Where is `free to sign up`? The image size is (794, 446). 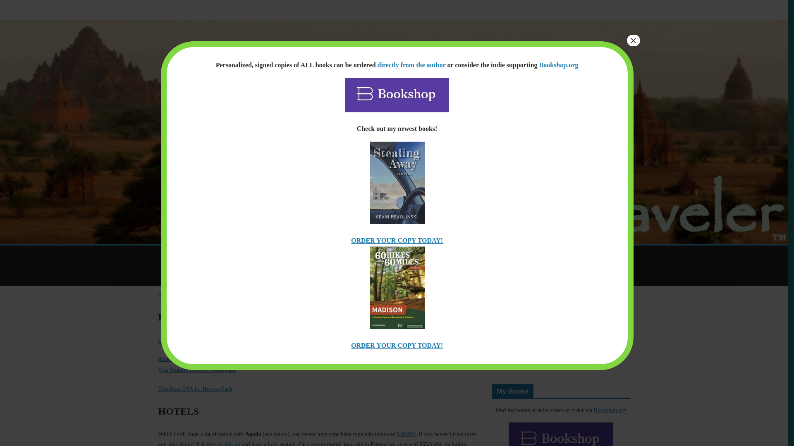 free to sign up is located at coordinates (223, 444).